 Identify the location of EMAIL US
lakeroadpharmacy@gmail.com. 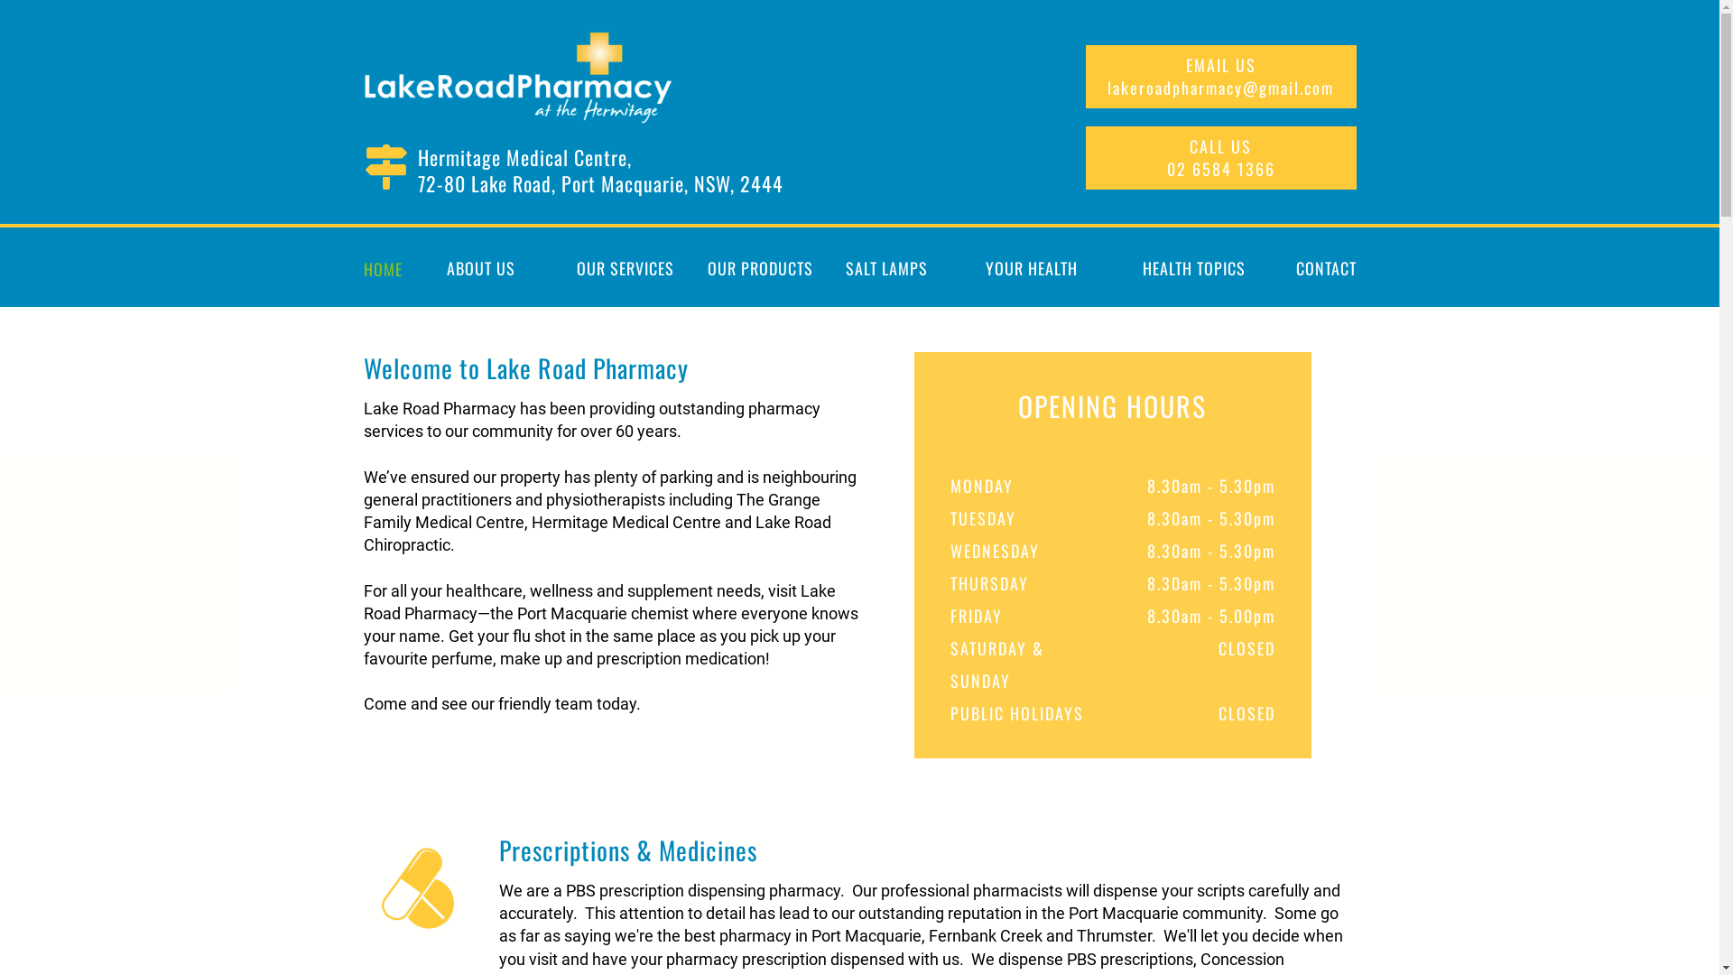
(1220, 77).